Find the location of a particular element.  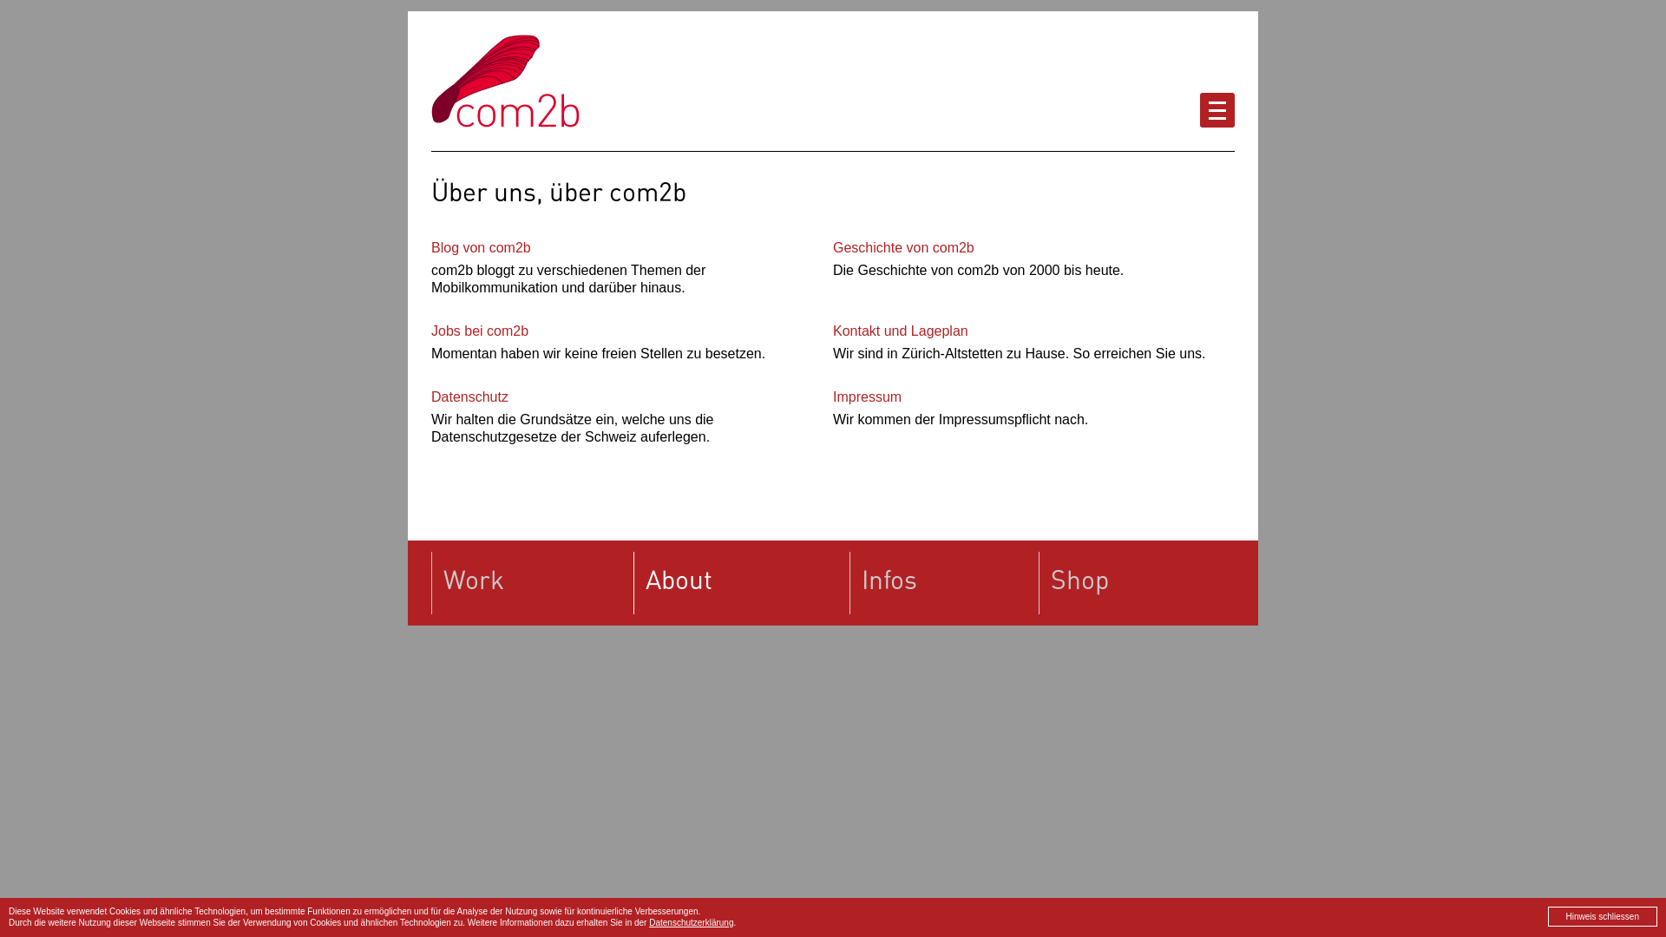

Work is located at coordinates (533, 580).